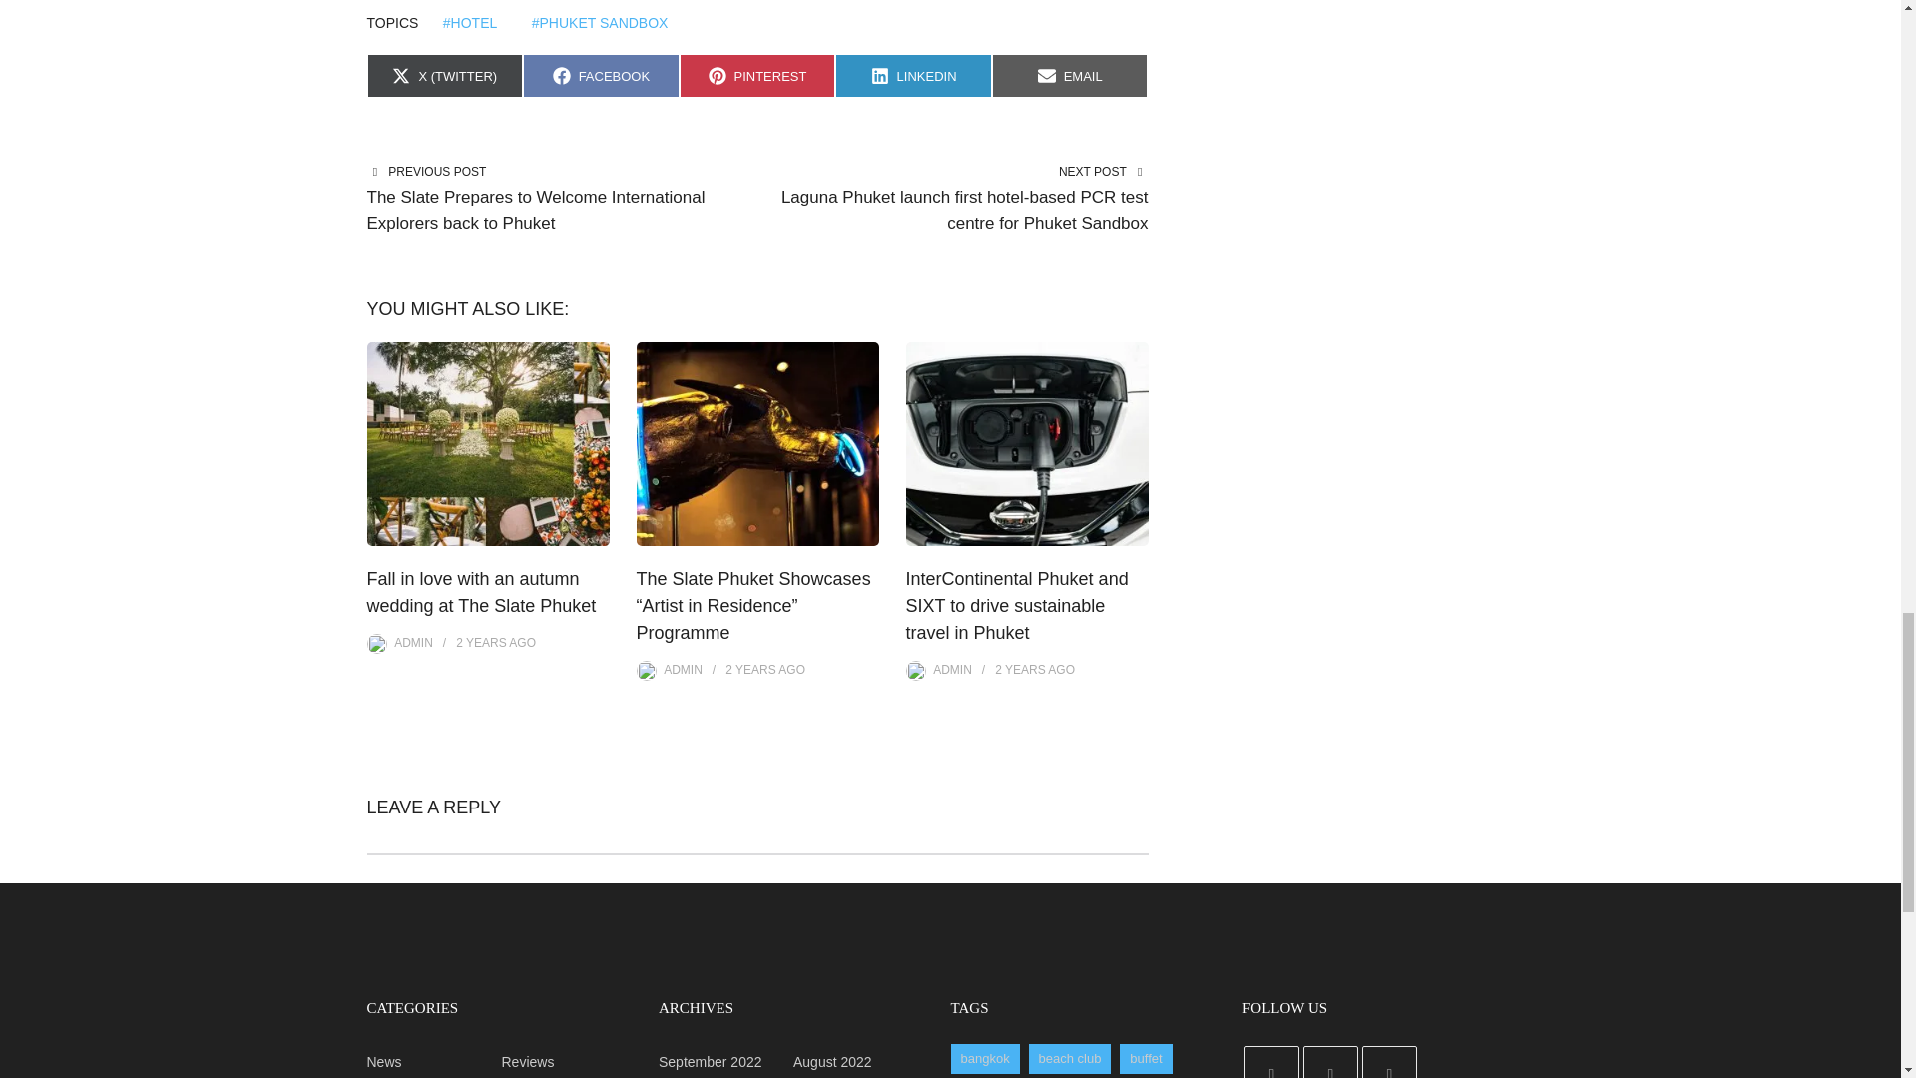 The height and width of the screenshot is (1078, 1916). Describe the element at coordinates (481, 592) in the screenshot. I see `Fall in love with an autumn wedding at The Slate Phuket` at that location.